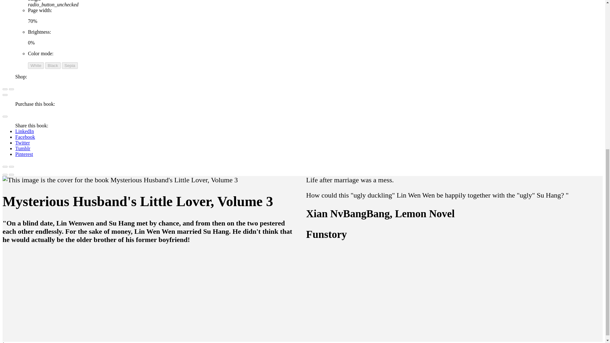 Image resolution: width=610 pixels, height=343 pixels. I want to click on Black, so click(53, 65).